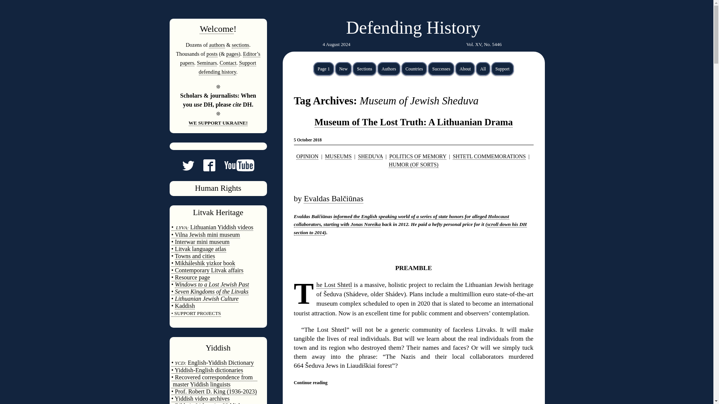 This screenshot has width=719, height=404. What do you see at coordinates (195, 256) in the screenshot?
I see `Towns and cities` at bounding box center [195, 256].